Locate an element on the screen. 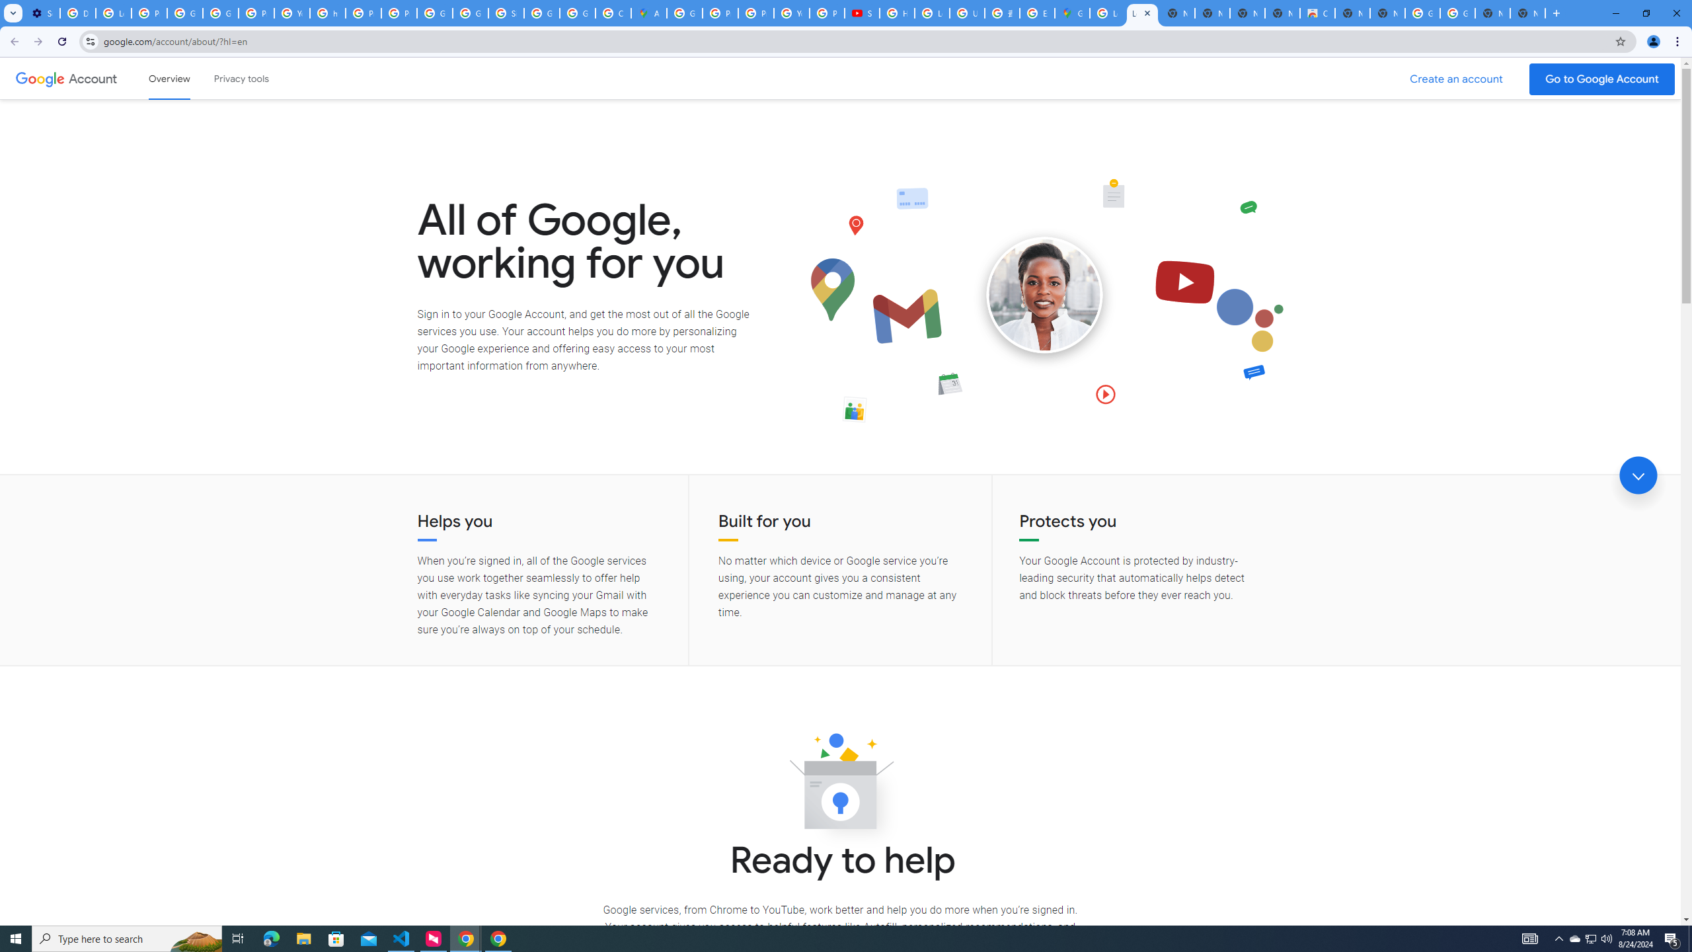  Privacy Help Center - Policies Help is located at coordinates (364, 13).